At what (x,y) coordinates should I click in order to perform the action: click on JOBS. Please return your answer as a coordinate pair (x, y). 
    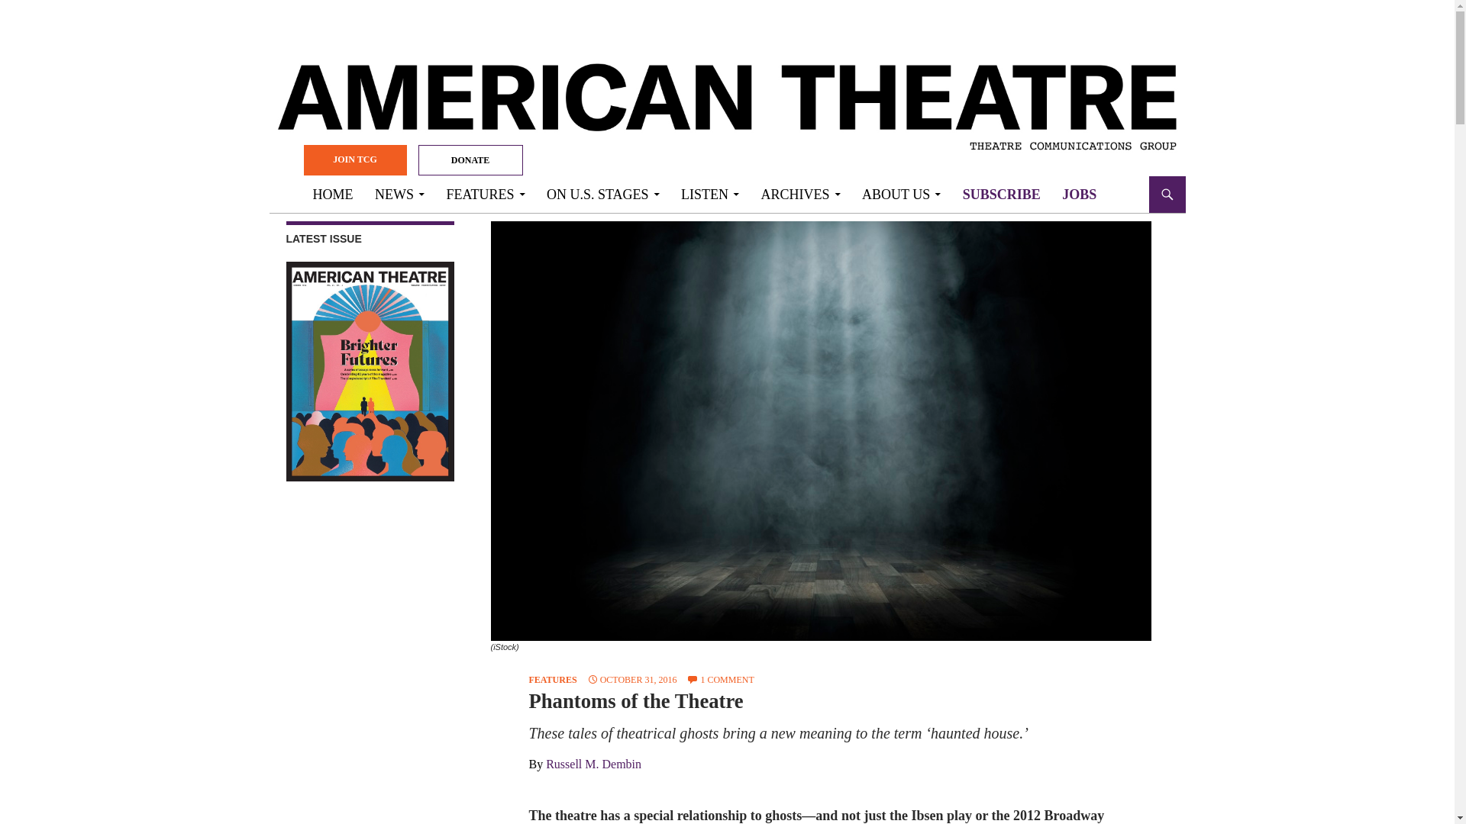
    Looking at the image, I should click on (1078, 194).